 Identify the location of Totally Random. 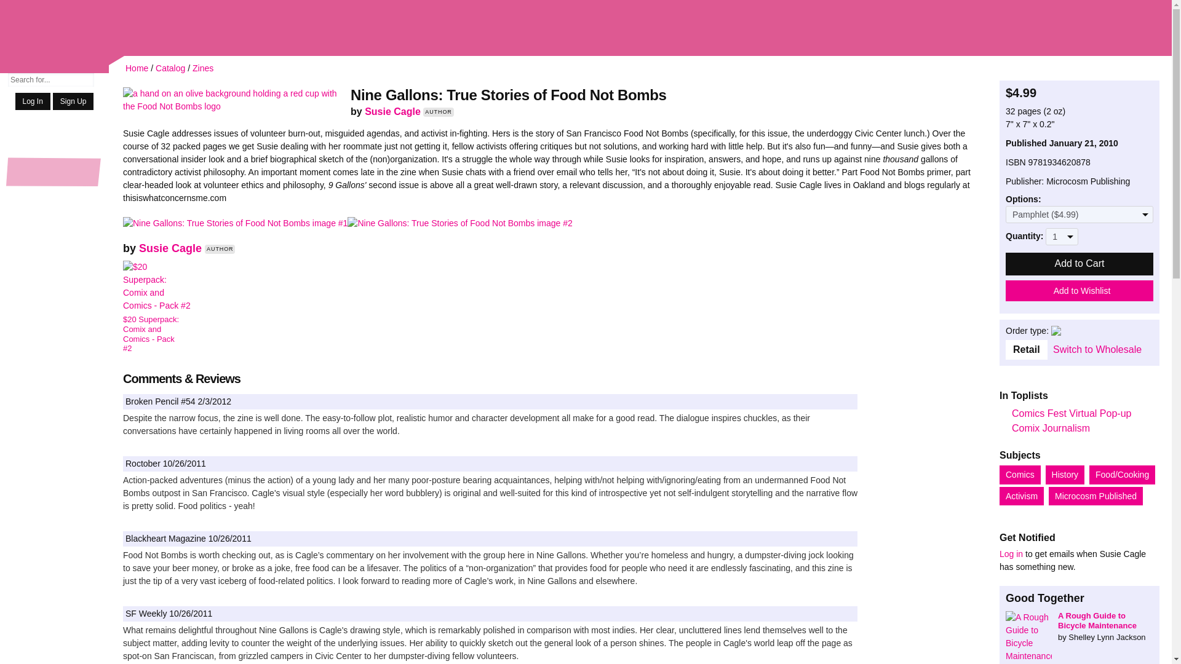
(54, 127).